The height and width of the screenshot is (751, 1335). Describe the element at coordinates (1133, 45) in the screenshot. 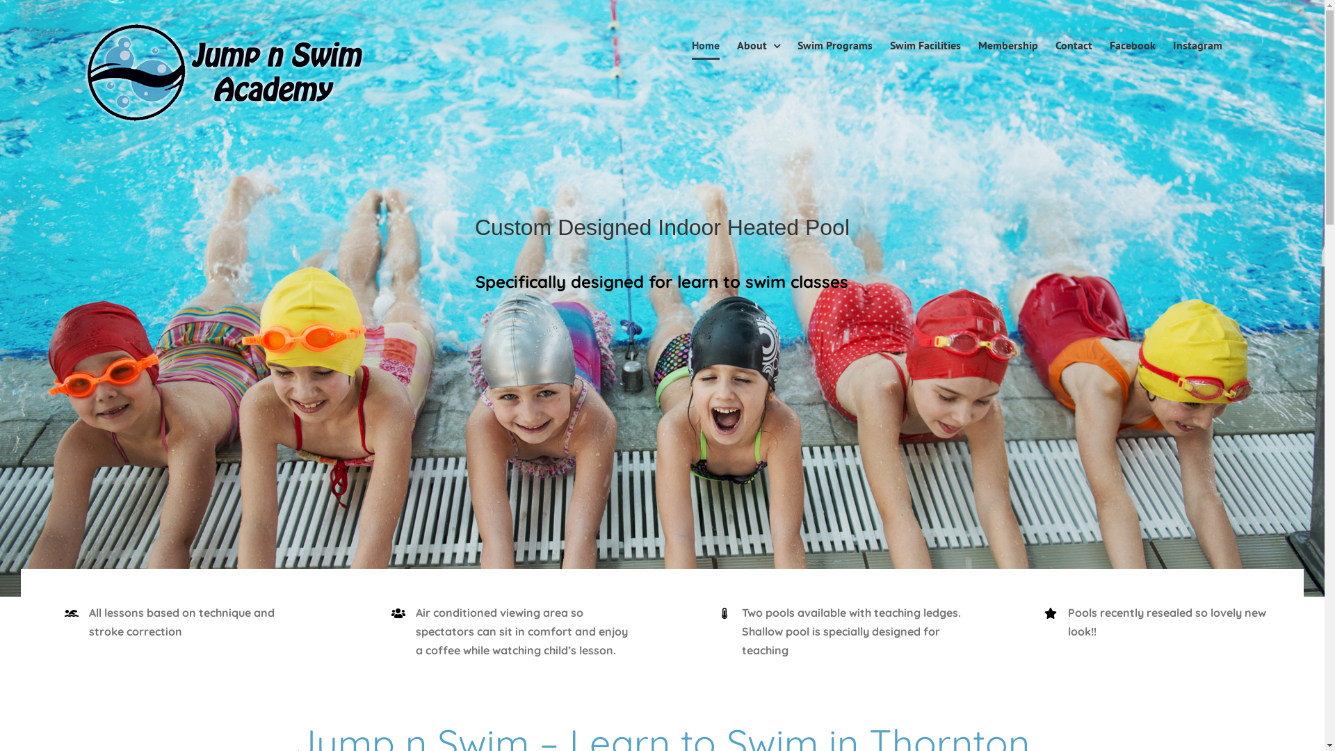

I see `Facebook` at that location.